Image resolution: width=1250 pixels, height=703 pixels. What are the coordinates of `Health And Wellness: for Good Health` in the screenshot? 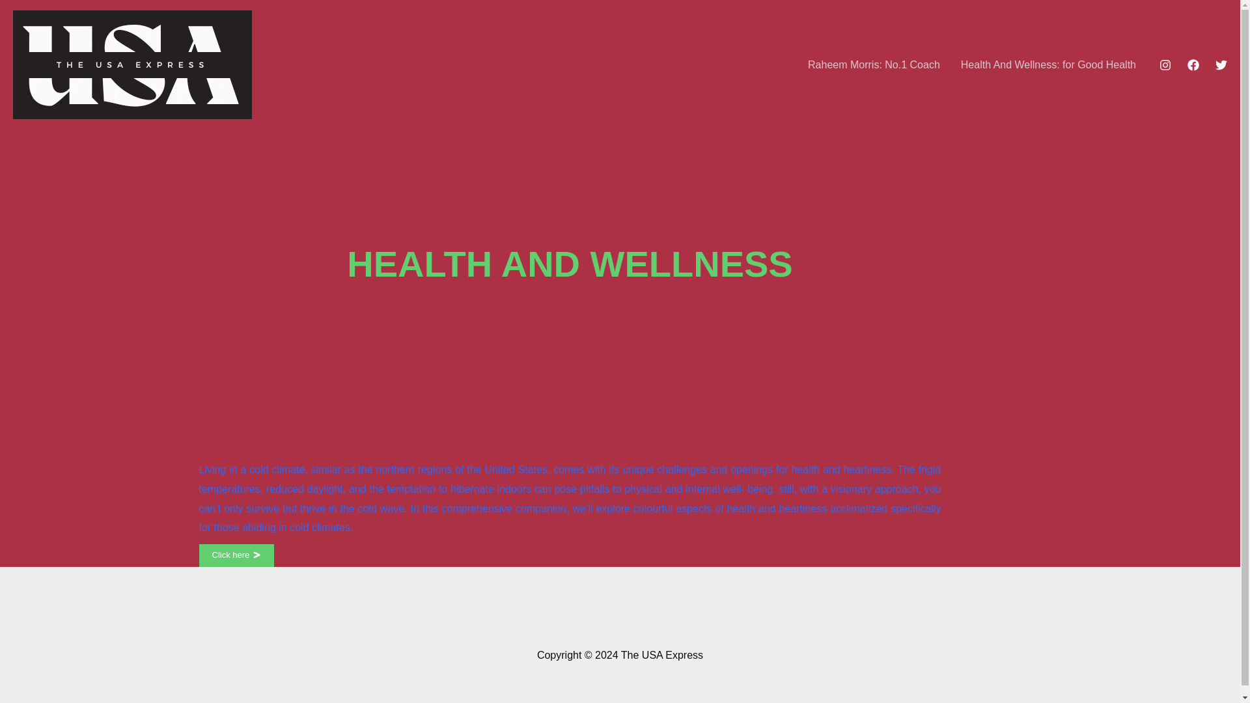 It's located at (1048, 64).